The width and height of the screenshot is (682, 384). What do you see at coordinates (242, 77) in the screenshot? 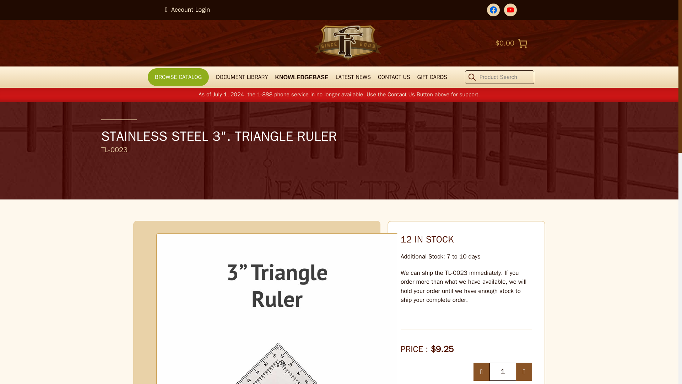
I see `DOCUMENT LIBRARY` at bounding box center [242, 77].